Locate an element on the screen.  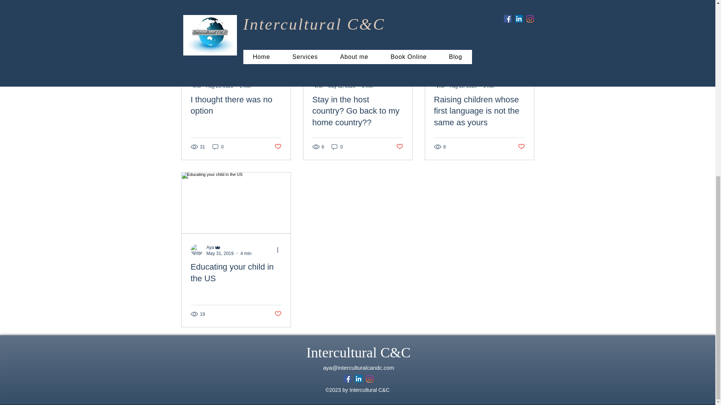
Aya is located at coordinates (332, 80).